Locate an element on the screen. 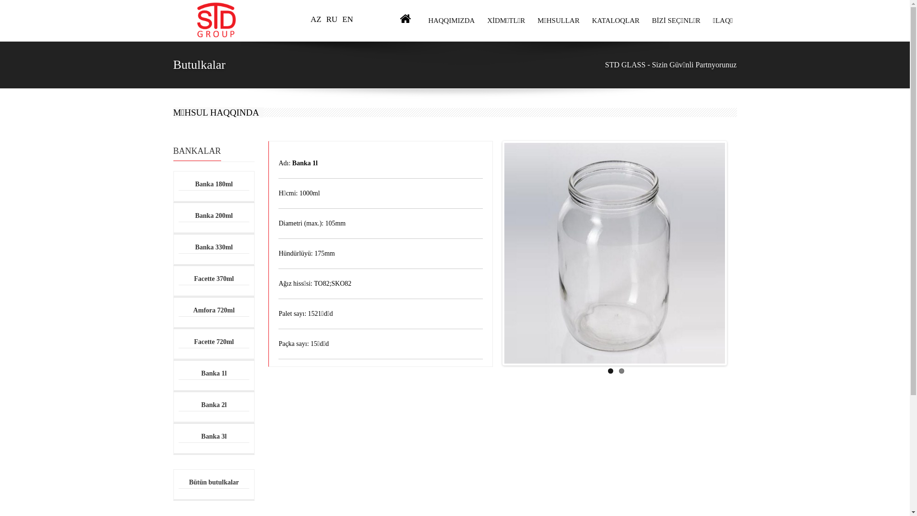  Banka 2l is located at coordinates (214, 405).